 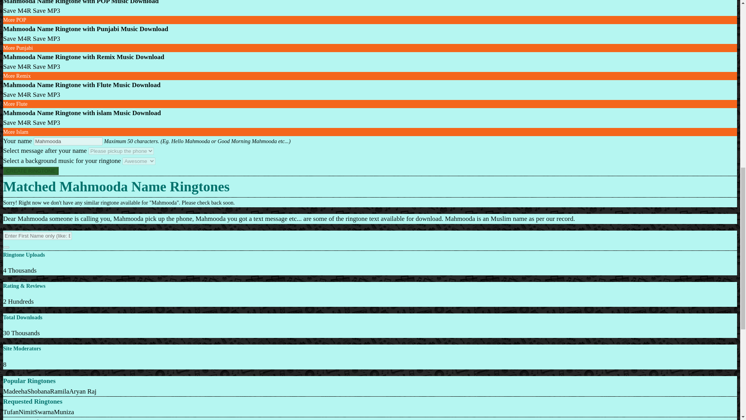 What do you see at coordinates (11, 412) in the screenshot?
I see `tufan name ringtone with music` at bounding box center [11, 412].